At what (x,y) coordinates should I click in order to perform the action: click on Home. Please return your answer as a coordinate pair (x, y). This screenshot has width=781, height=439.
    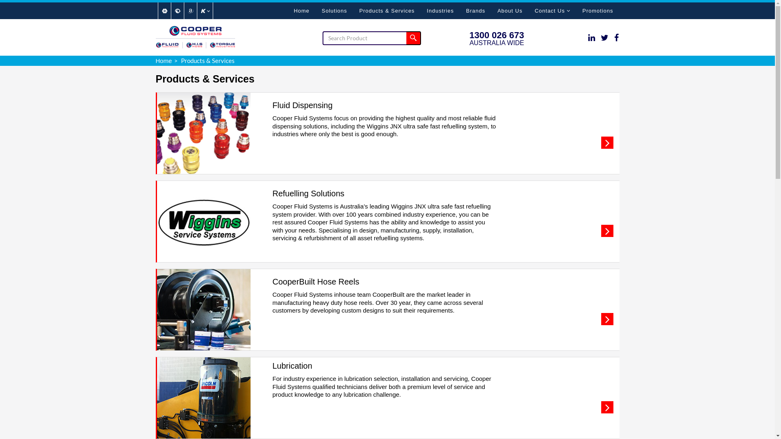
    Looking at the image, I should click on (164, 60).